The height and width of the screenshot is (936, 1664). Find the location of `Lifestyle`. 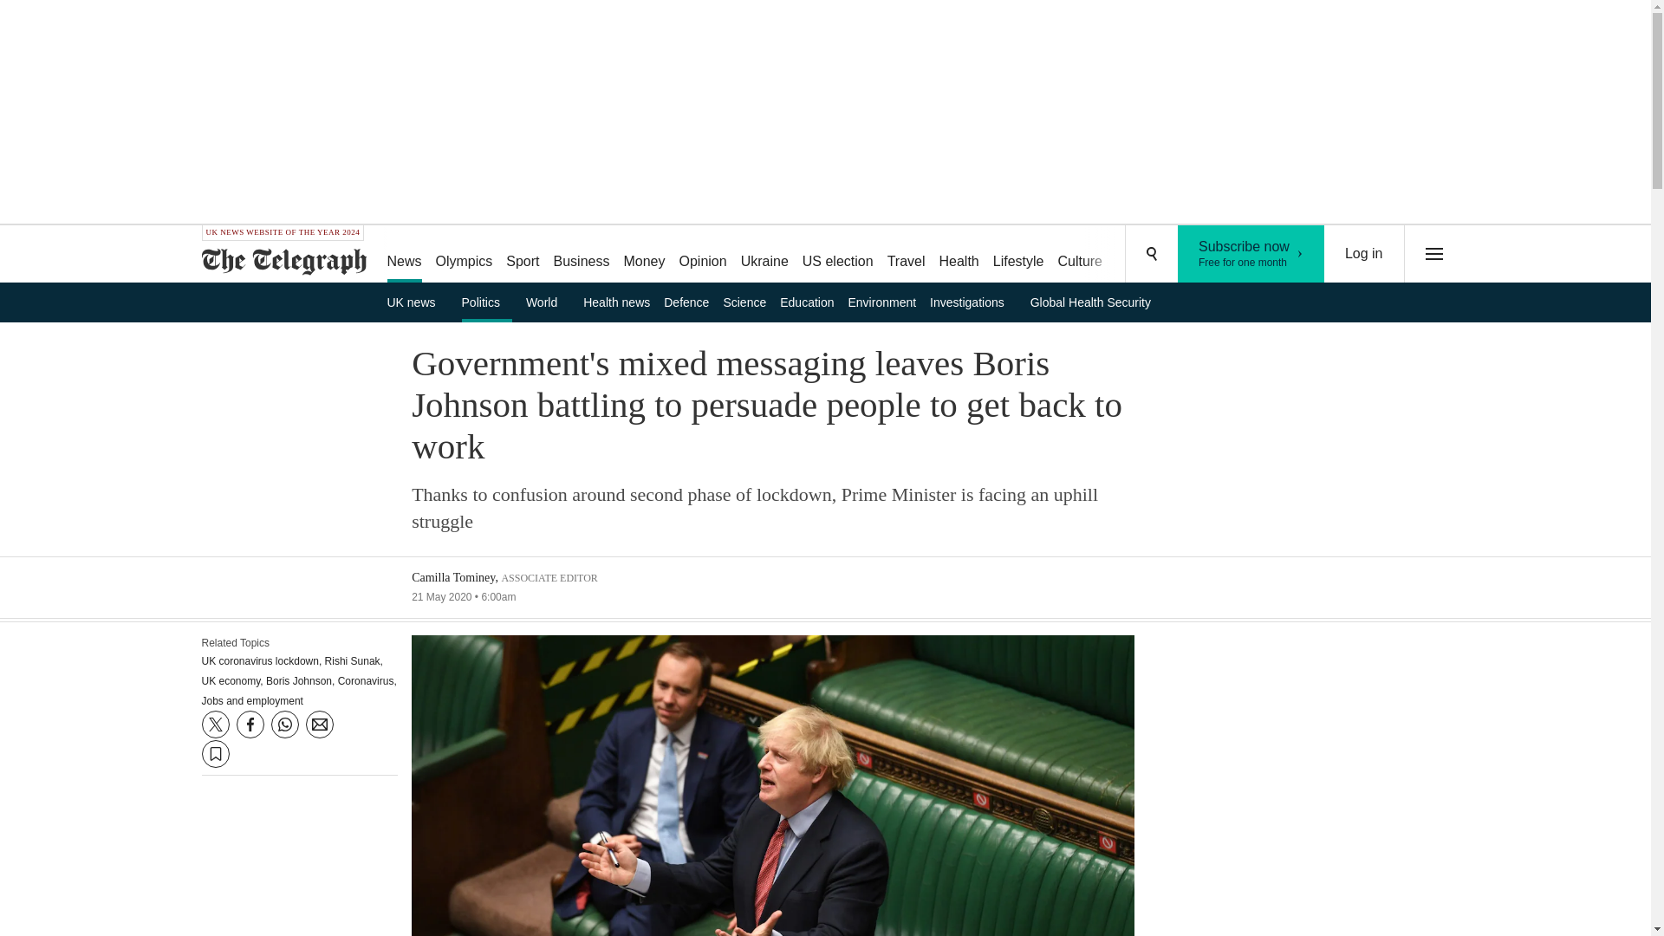

Lifestyle is located at coordinates (1019, 255).